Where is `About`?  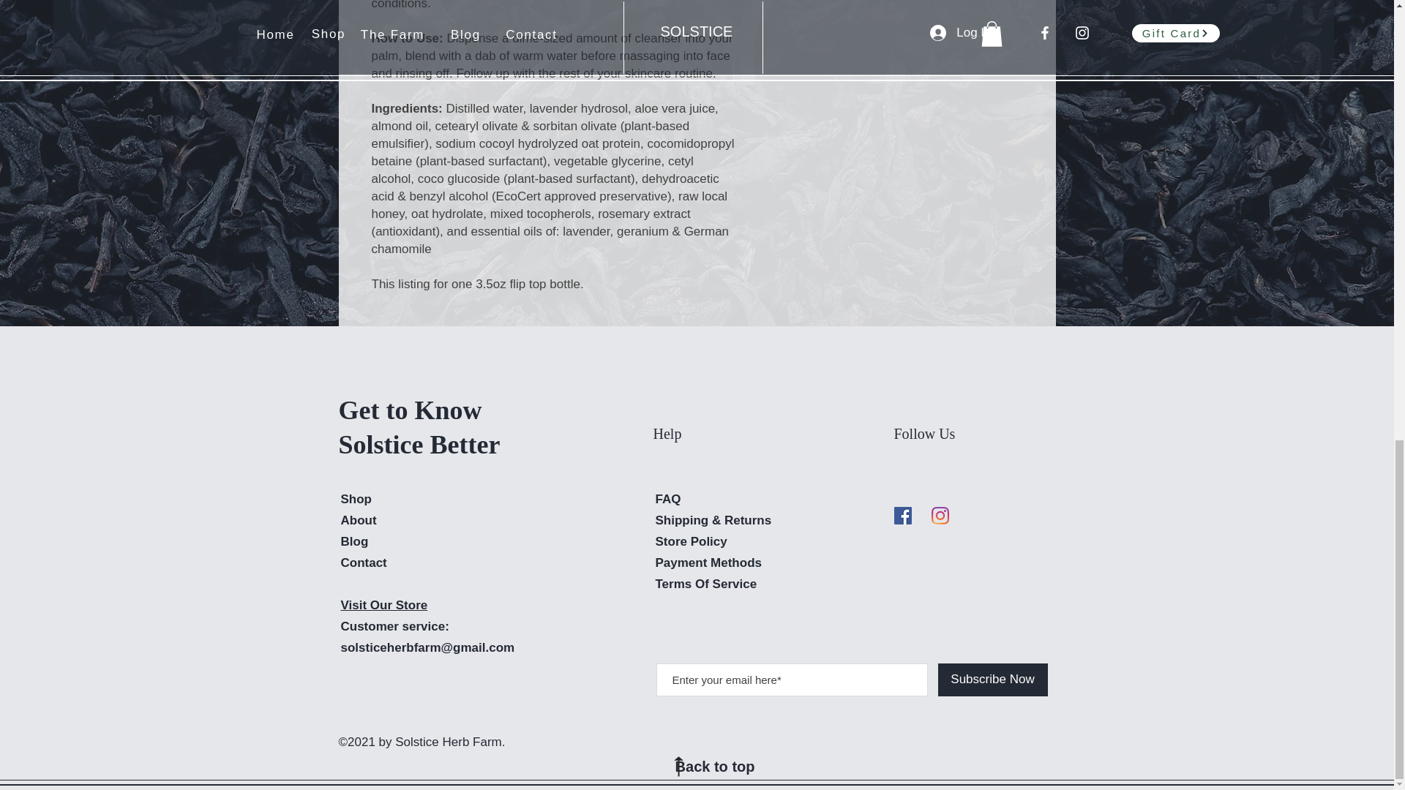 About is located at coordinates (359, 521).